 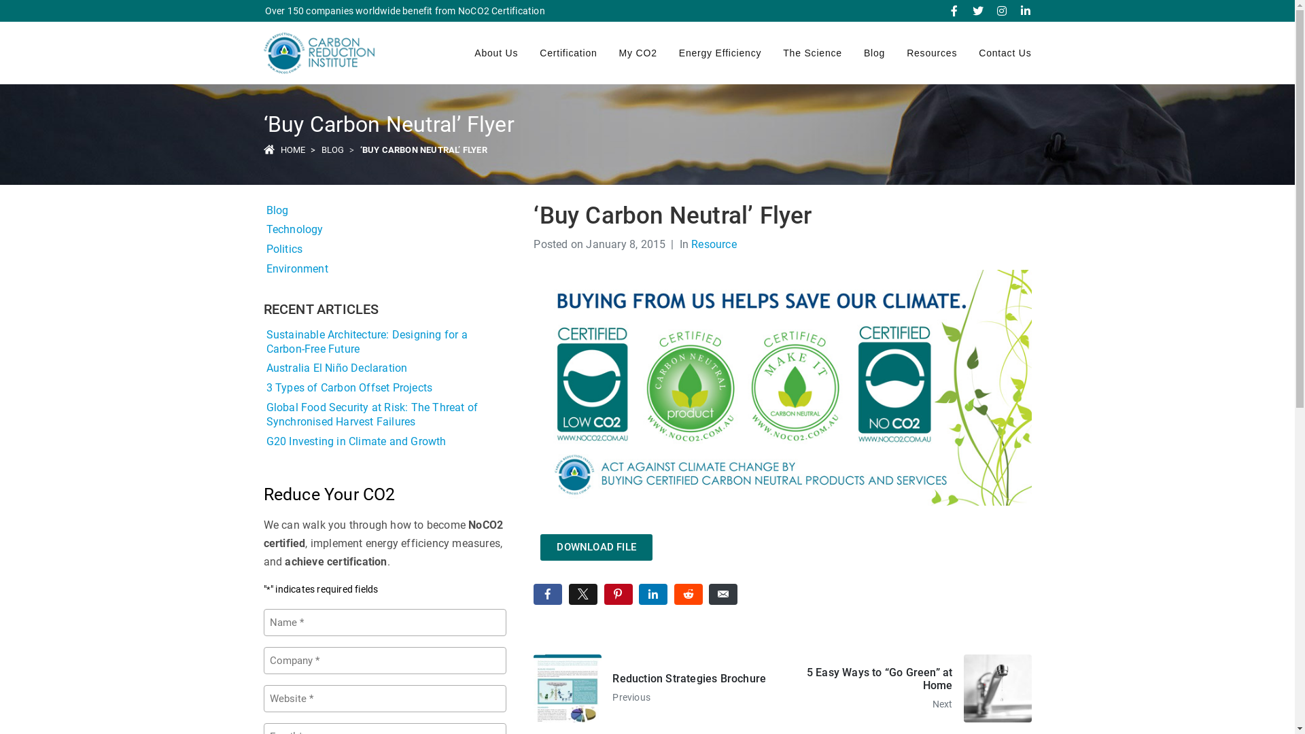 I want to click on The Science, so click(x=813, y=53).